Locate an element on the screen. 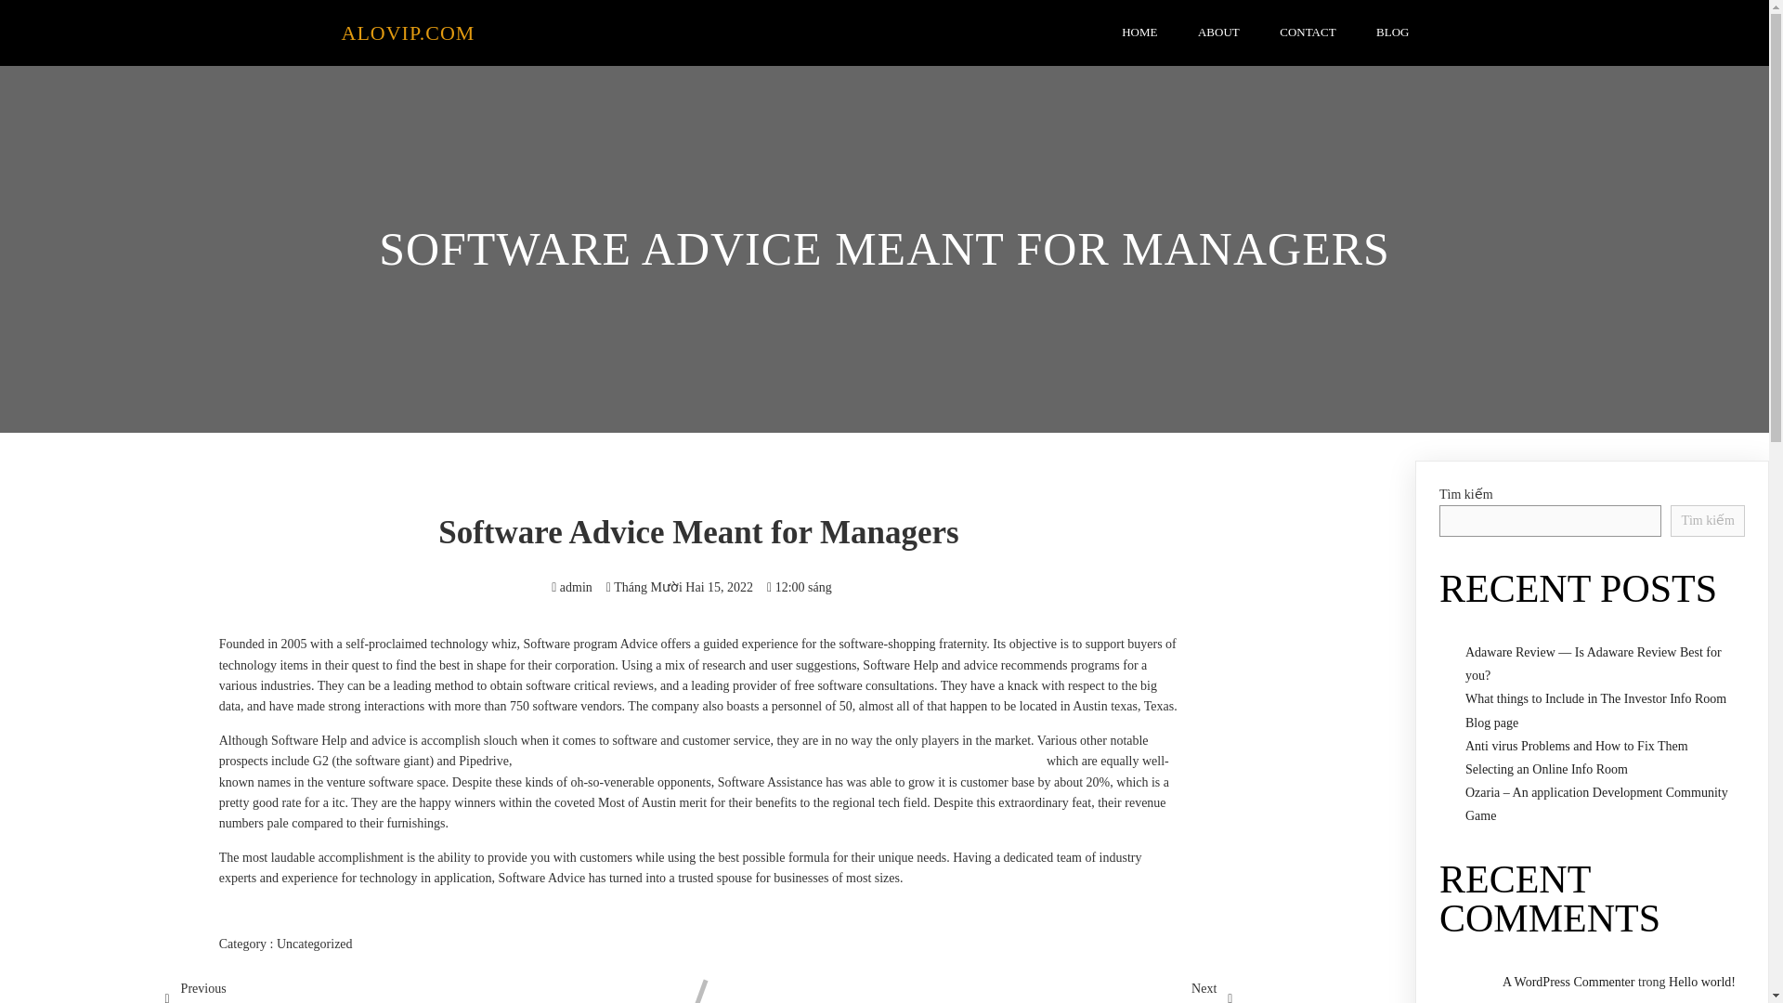  ABOUT is located at coordinates (1218, 33).